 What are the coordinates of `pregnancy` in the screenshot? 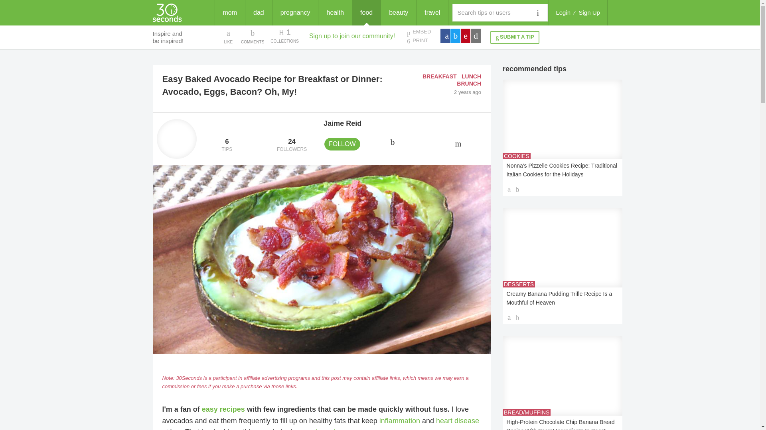 It's located at (295, 13).